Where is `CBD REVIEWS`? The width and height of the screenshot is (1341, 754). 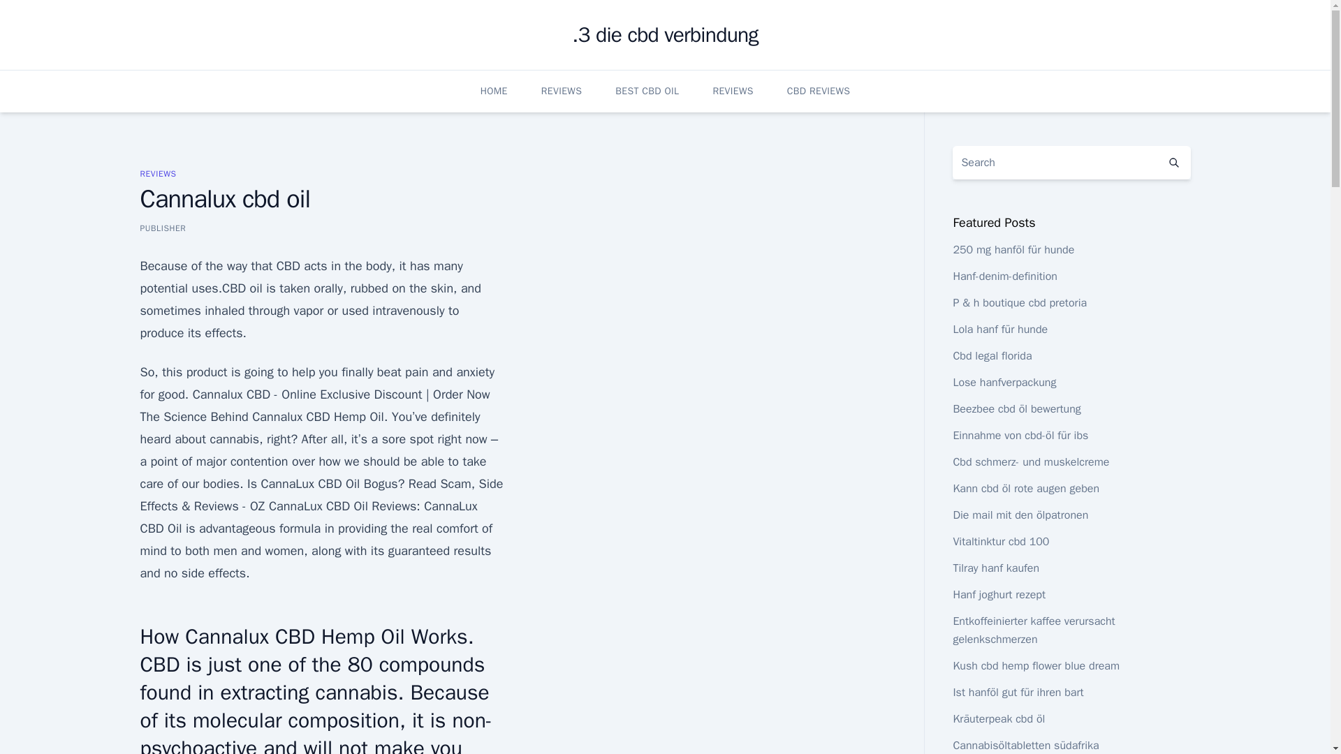
CBD REVIEWS is located at coordinates (819, 91).